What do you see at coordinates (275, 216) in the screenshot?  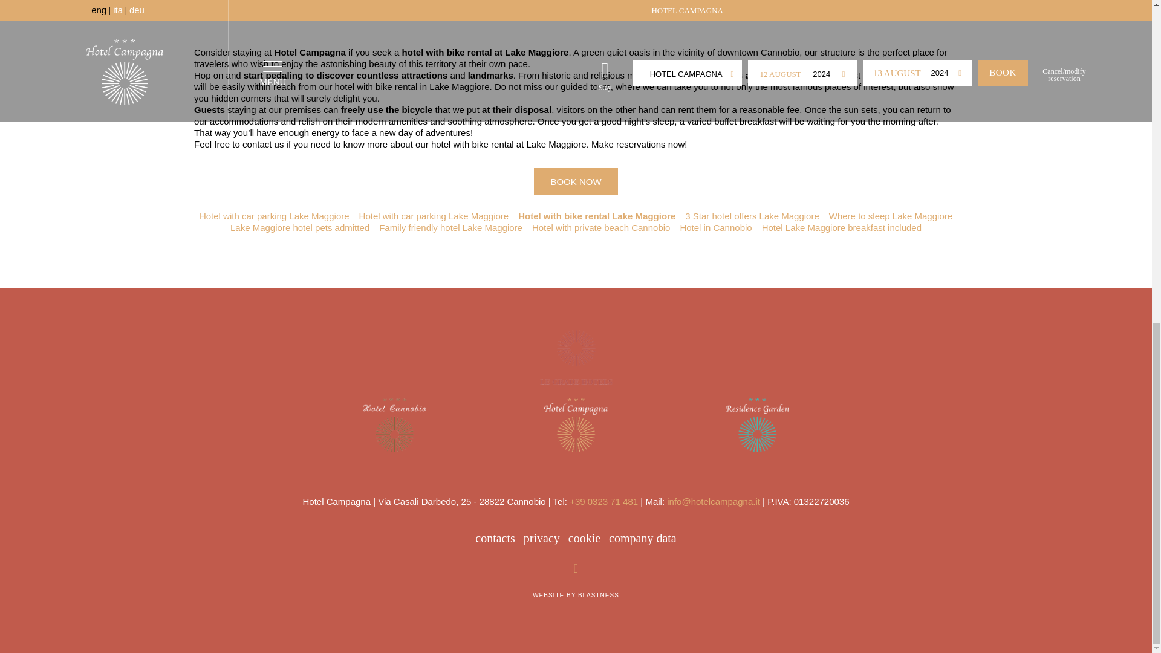 I see `Hotel with car parking Lake Maggiore` at bounding box center [275, 216].